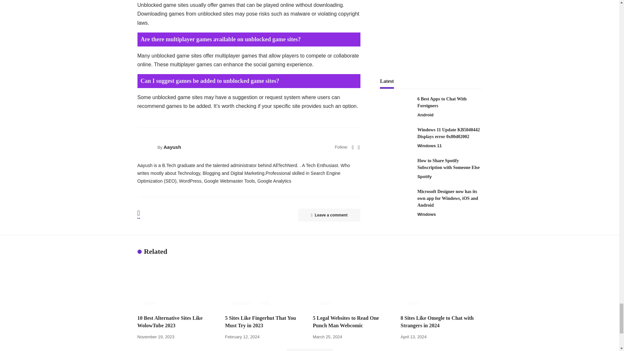  Describe the element at coordinates (441, 286) in the screenshot. I see `8 Sites Like Omegle to Chat with Strangers in 2024` at that location.